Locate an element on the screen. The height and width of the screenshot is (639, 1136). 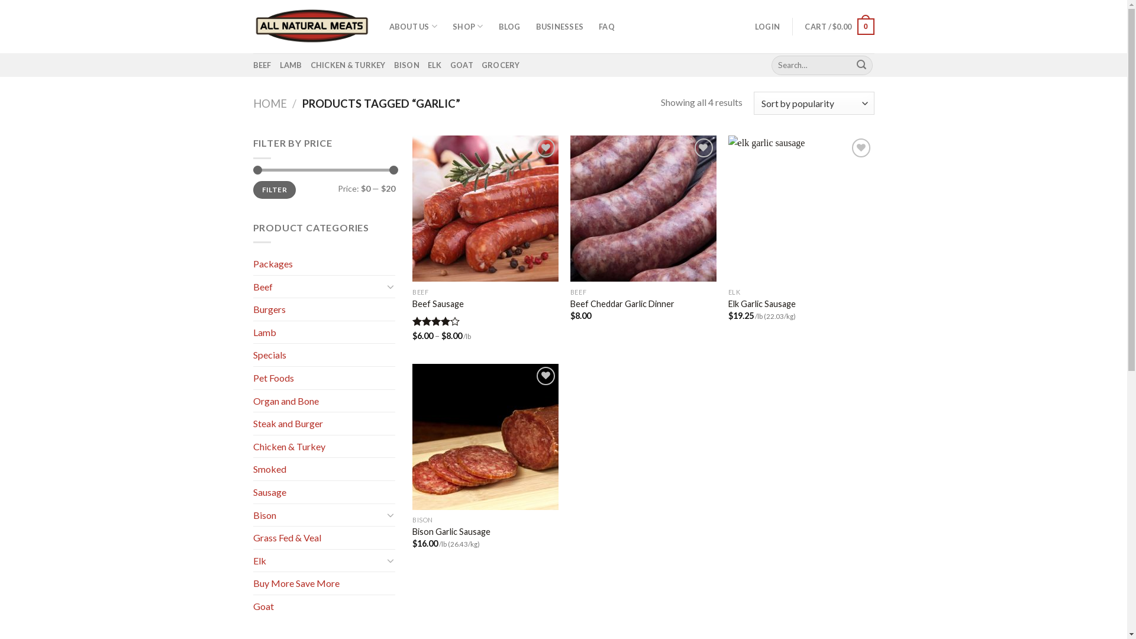
Grass Fed & Veal is located at coordinates (324, 538).